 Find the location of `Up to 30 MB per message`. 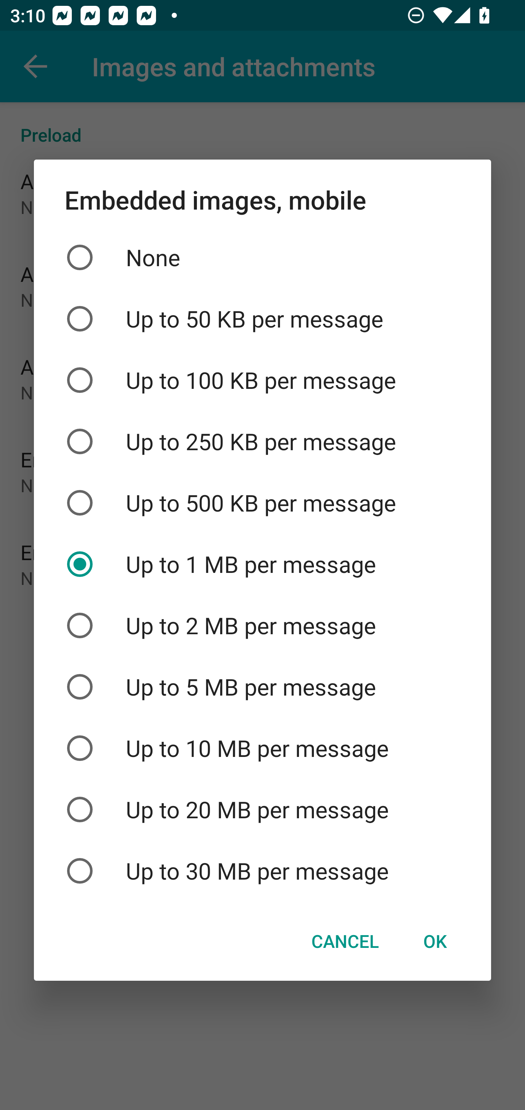

Up to 30 MB per message is located at coordinates (262, 870).